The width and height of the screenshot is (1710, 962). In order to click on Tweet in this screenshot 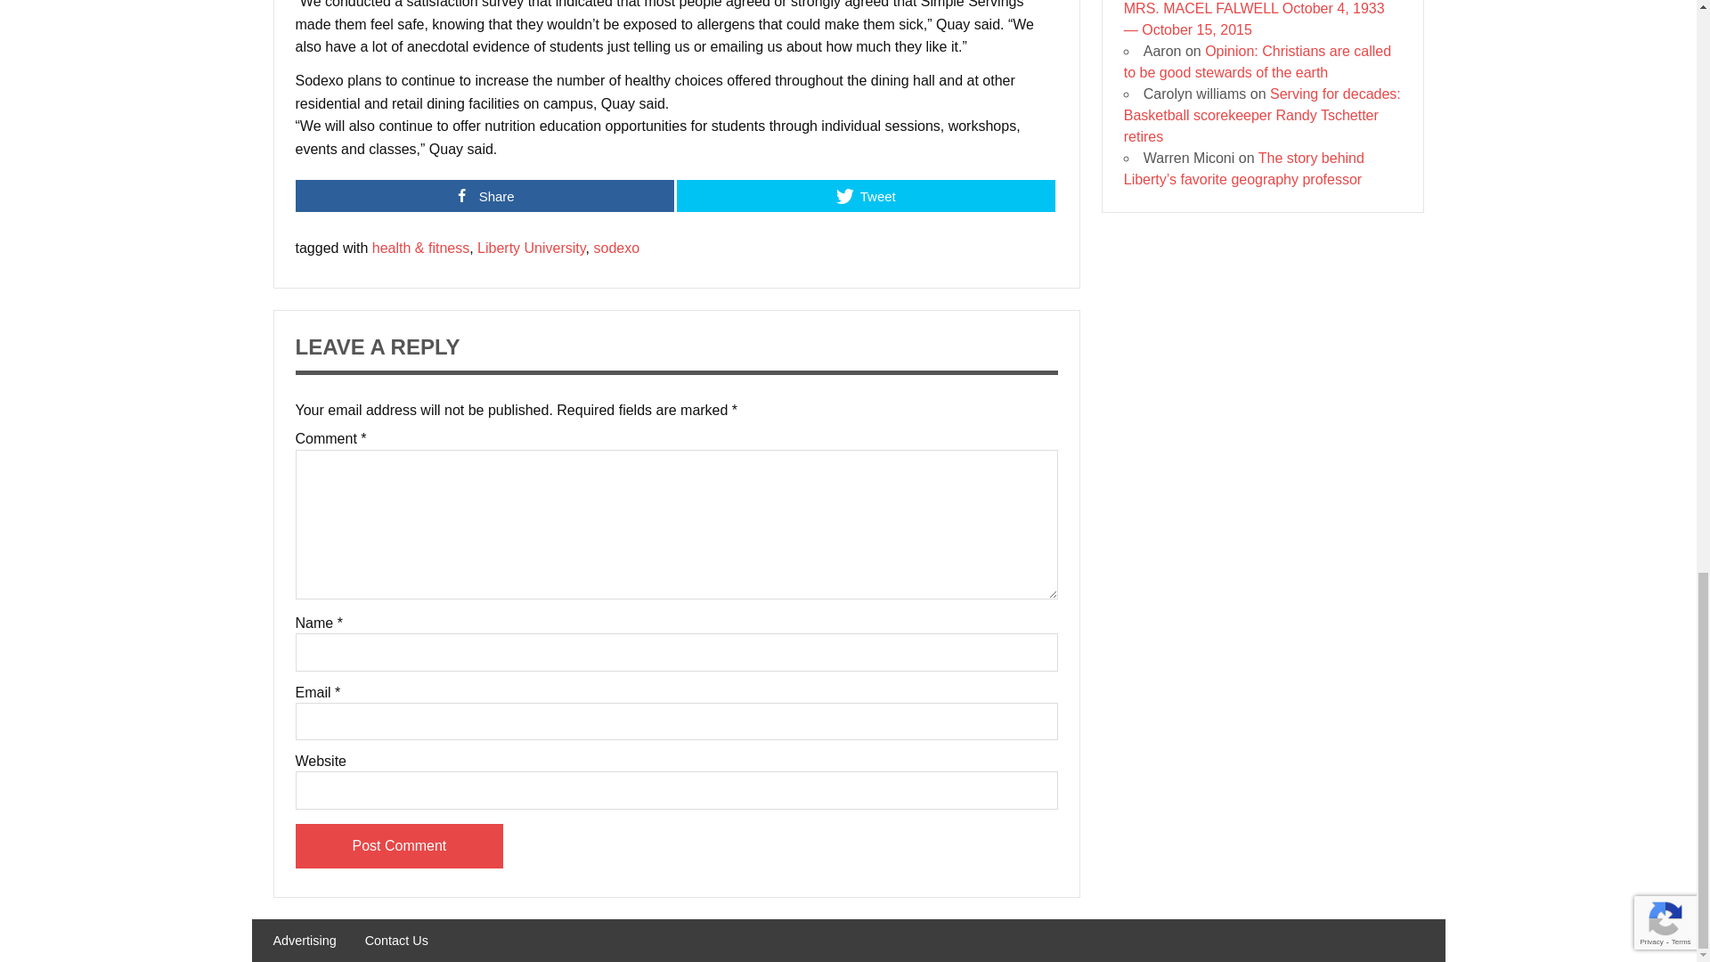, I will do `click(866, 195)`.